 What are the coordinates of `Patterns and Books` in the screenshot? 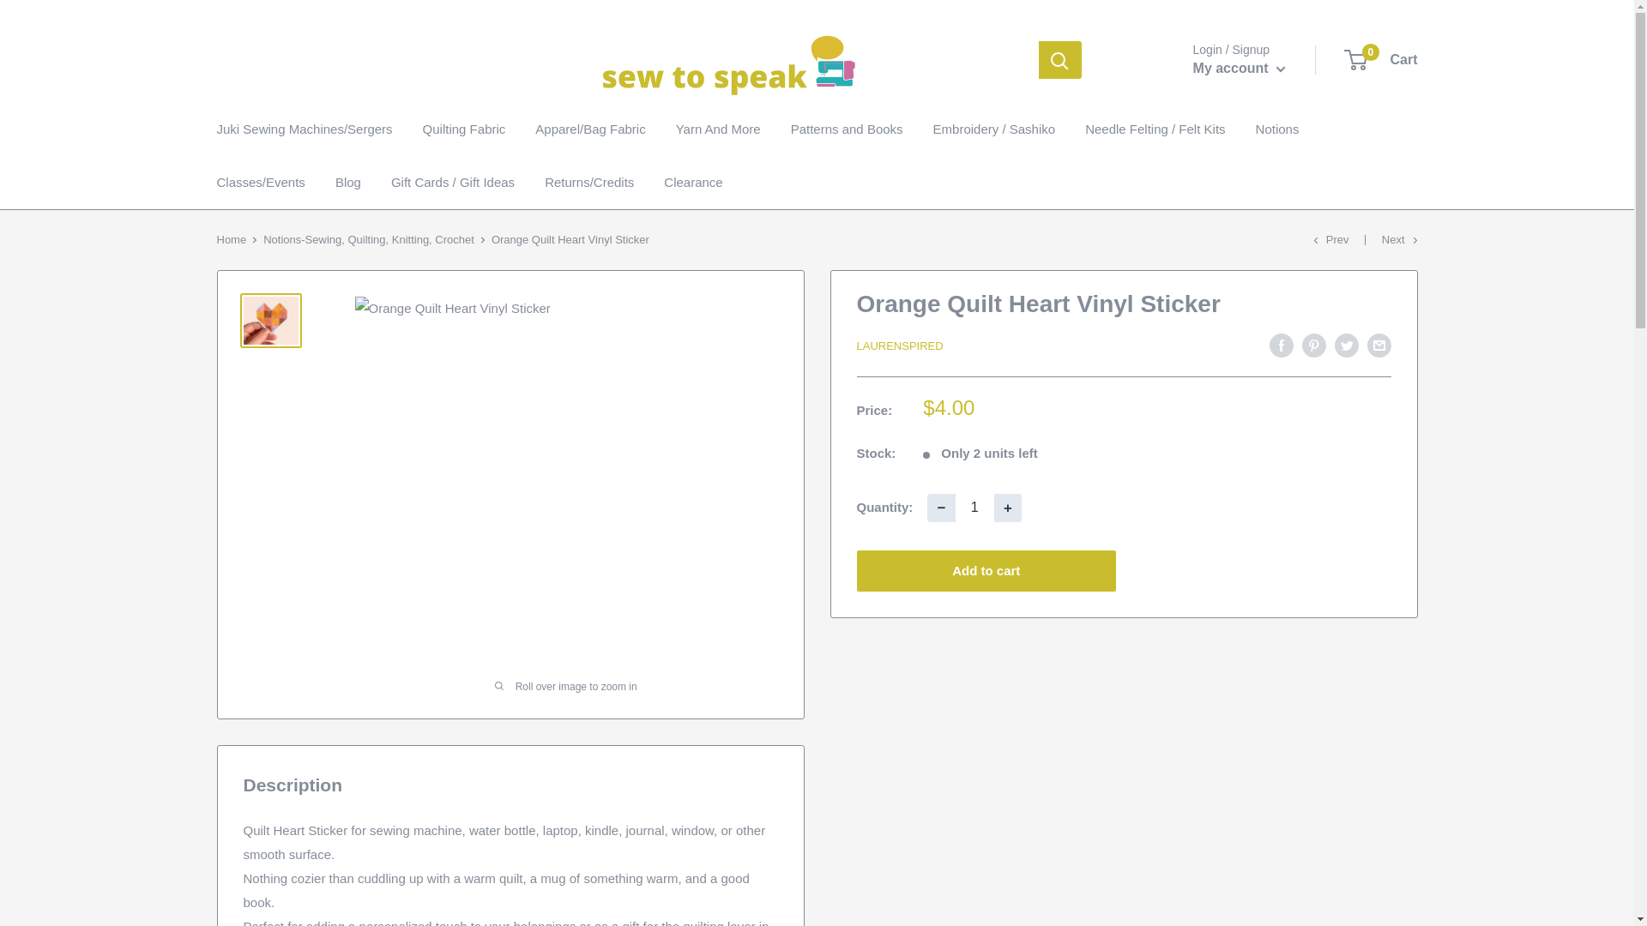 It's located at (974, 508).